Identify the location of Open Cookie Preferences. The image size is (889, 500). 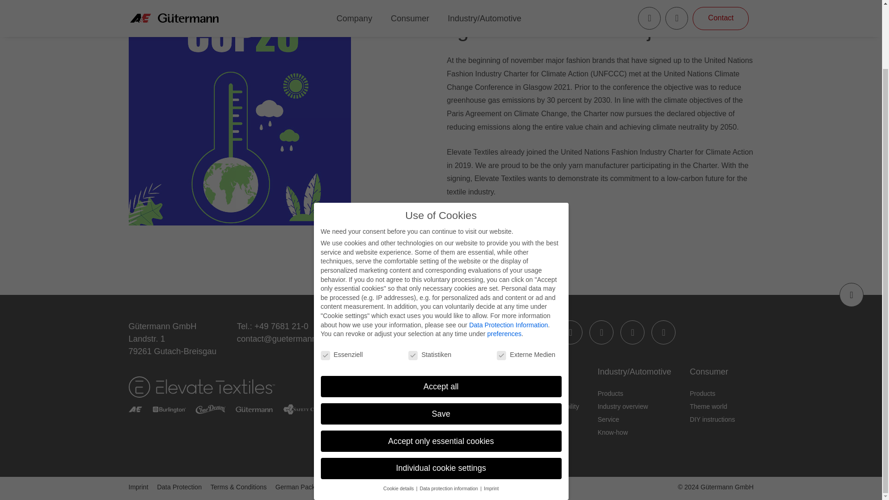
(862, 410).